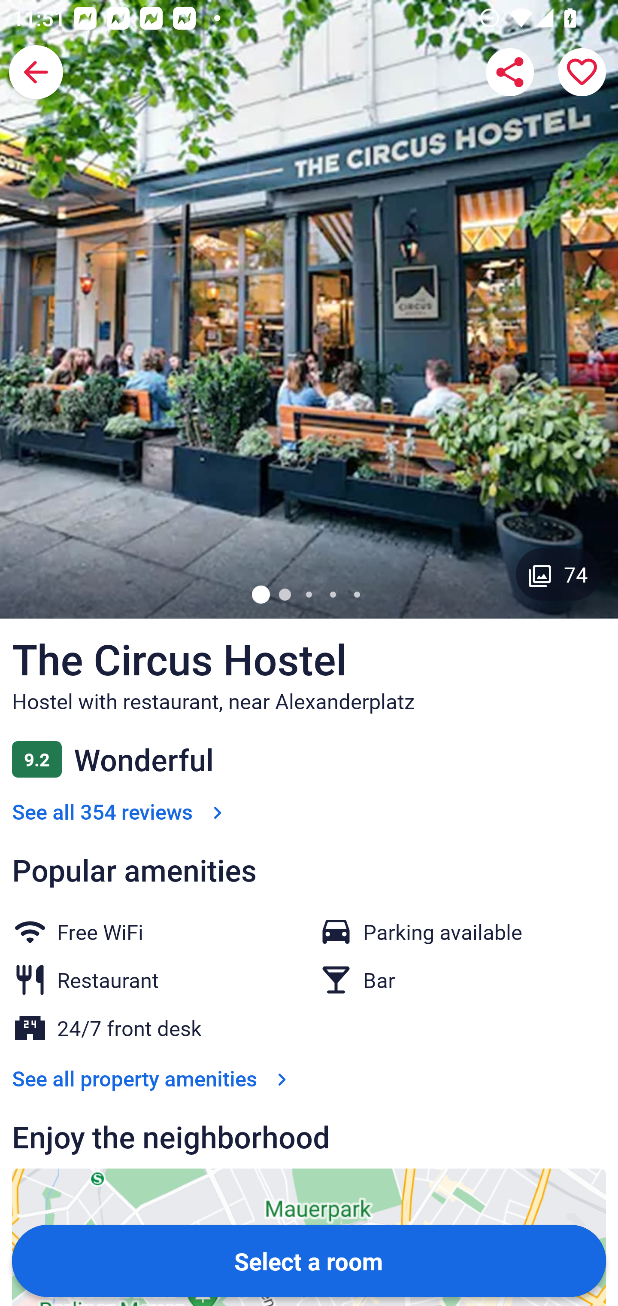 Image resolution: width=618 pixels, height=1306 pixels. I want to click on Save property to a trip, so click(582, 72).